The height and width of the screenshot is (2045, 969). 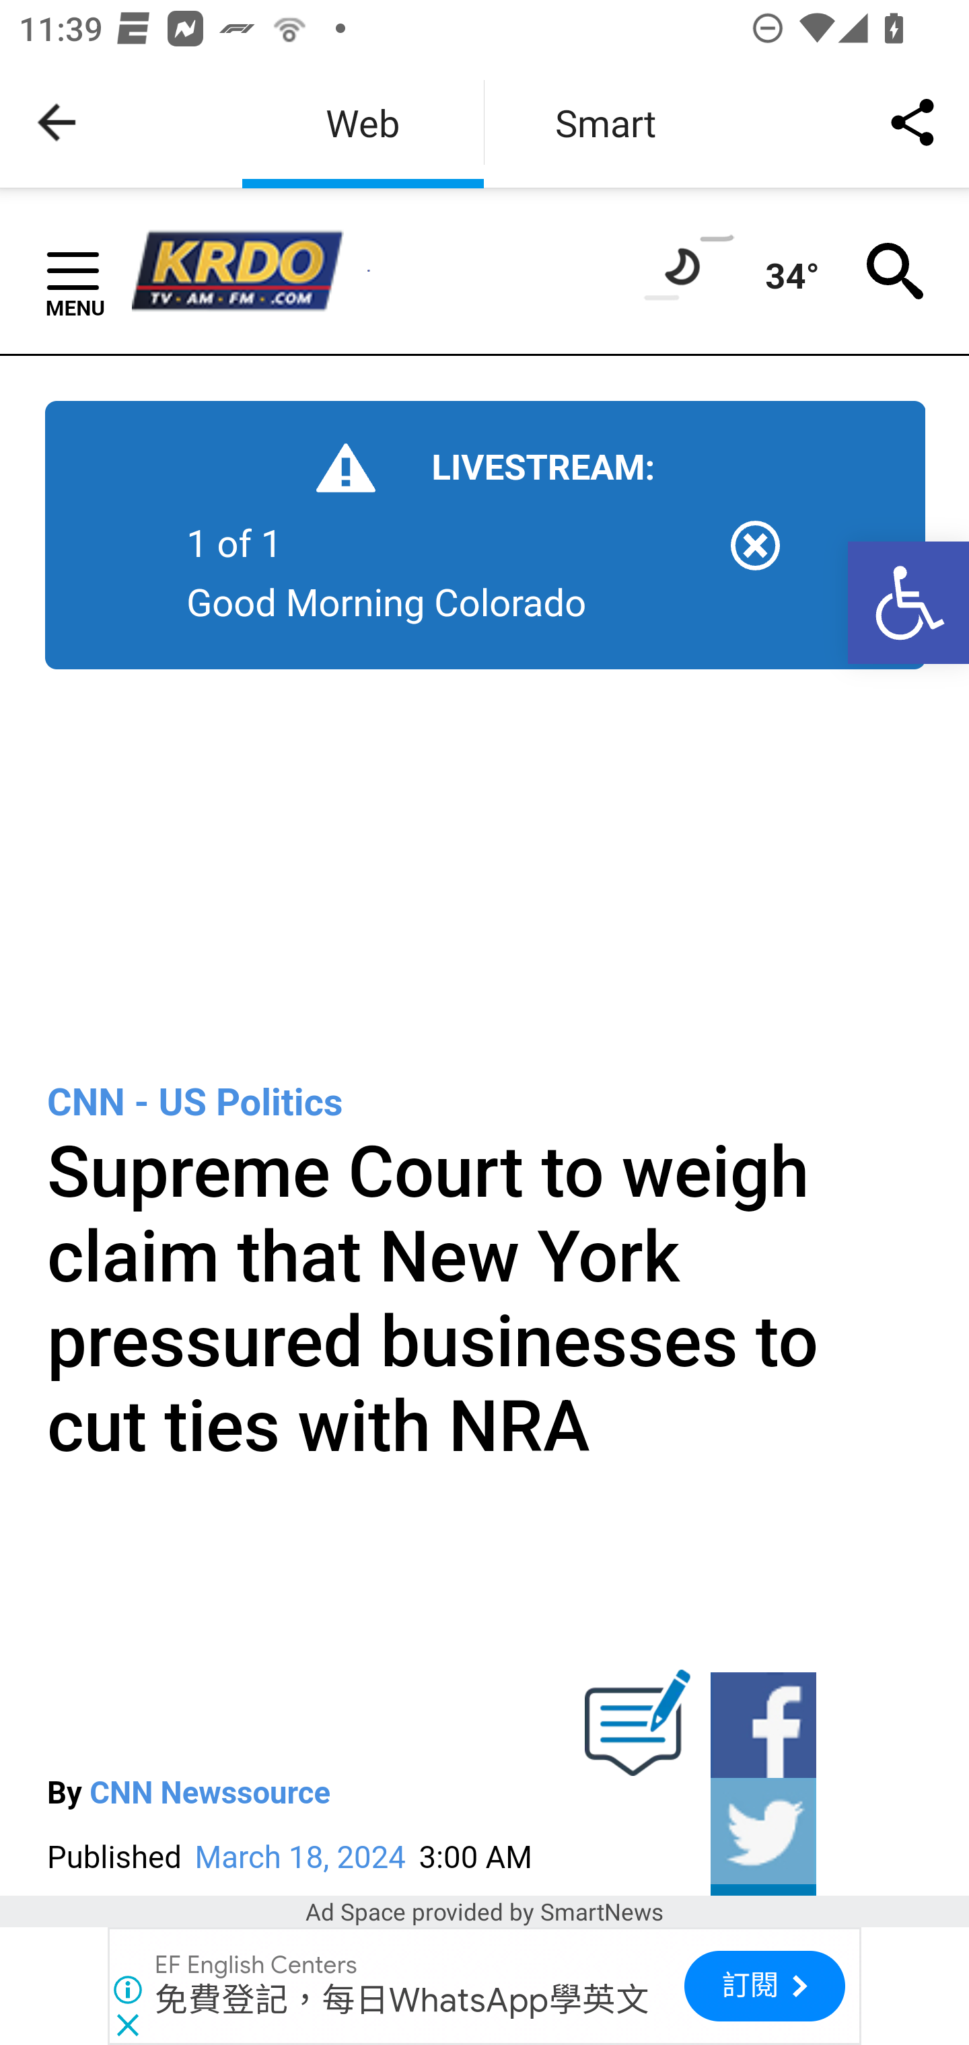 I want to click on CNN - US Politics, so click(x=195, y=1101).